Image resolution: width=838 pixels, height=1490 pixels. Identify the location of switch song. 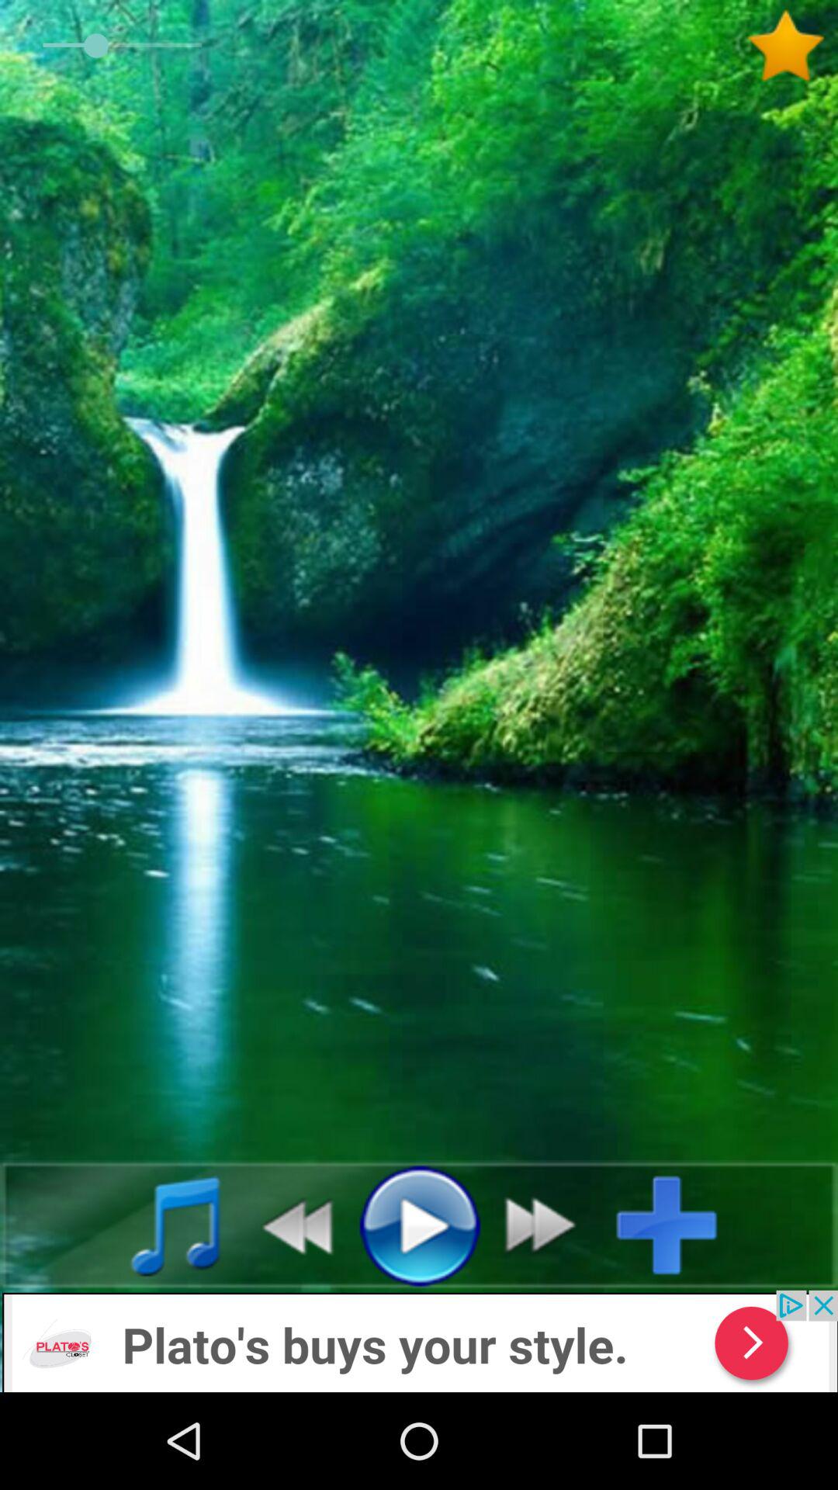
(549, 1225).